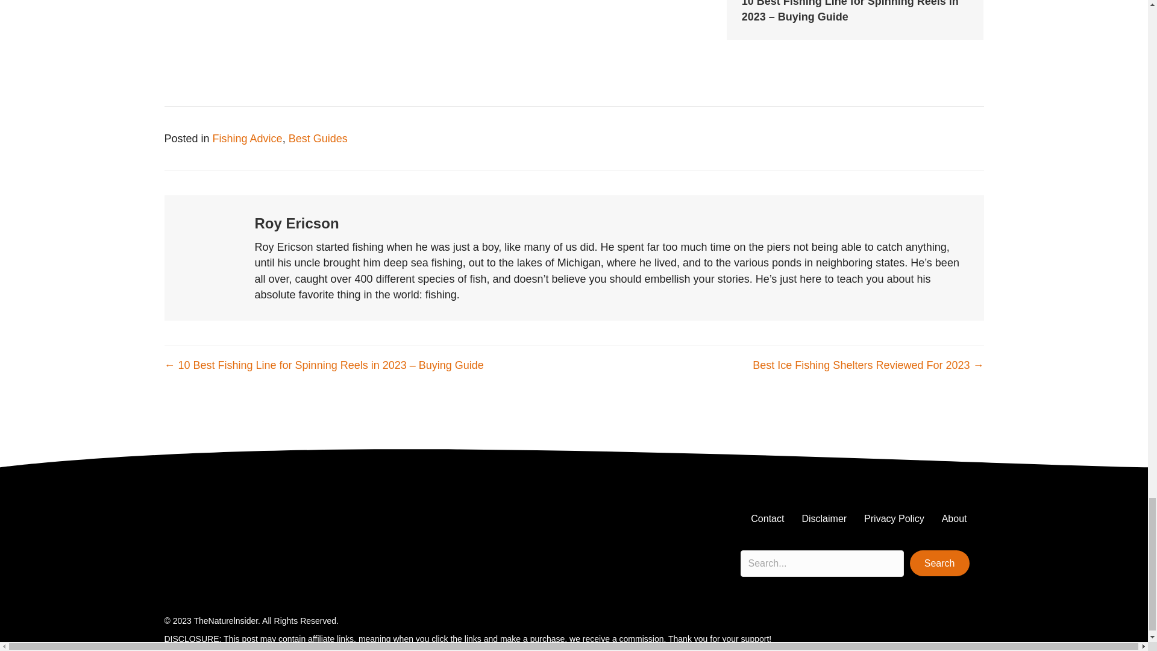 The image size is (1157, 651). Describe the element at coordinates (939, 563) in the screenshot. I see `Search` at that location.